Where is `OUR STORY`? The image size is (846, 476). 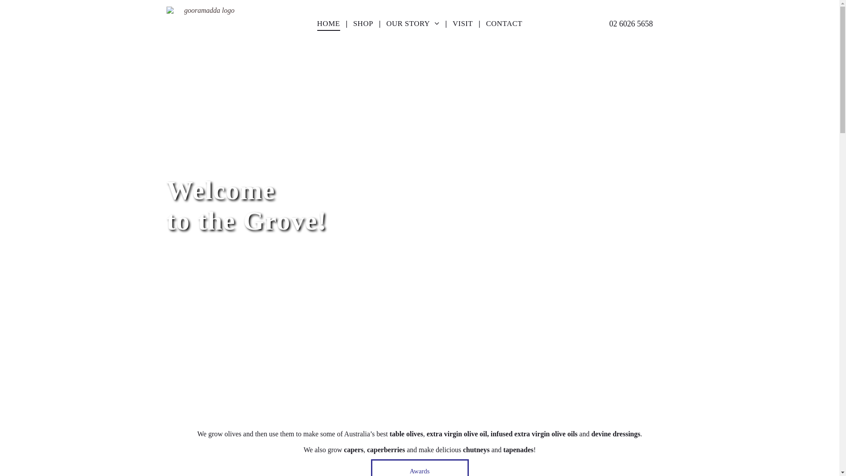
OUR STORY is located at coordinates (413, 24).